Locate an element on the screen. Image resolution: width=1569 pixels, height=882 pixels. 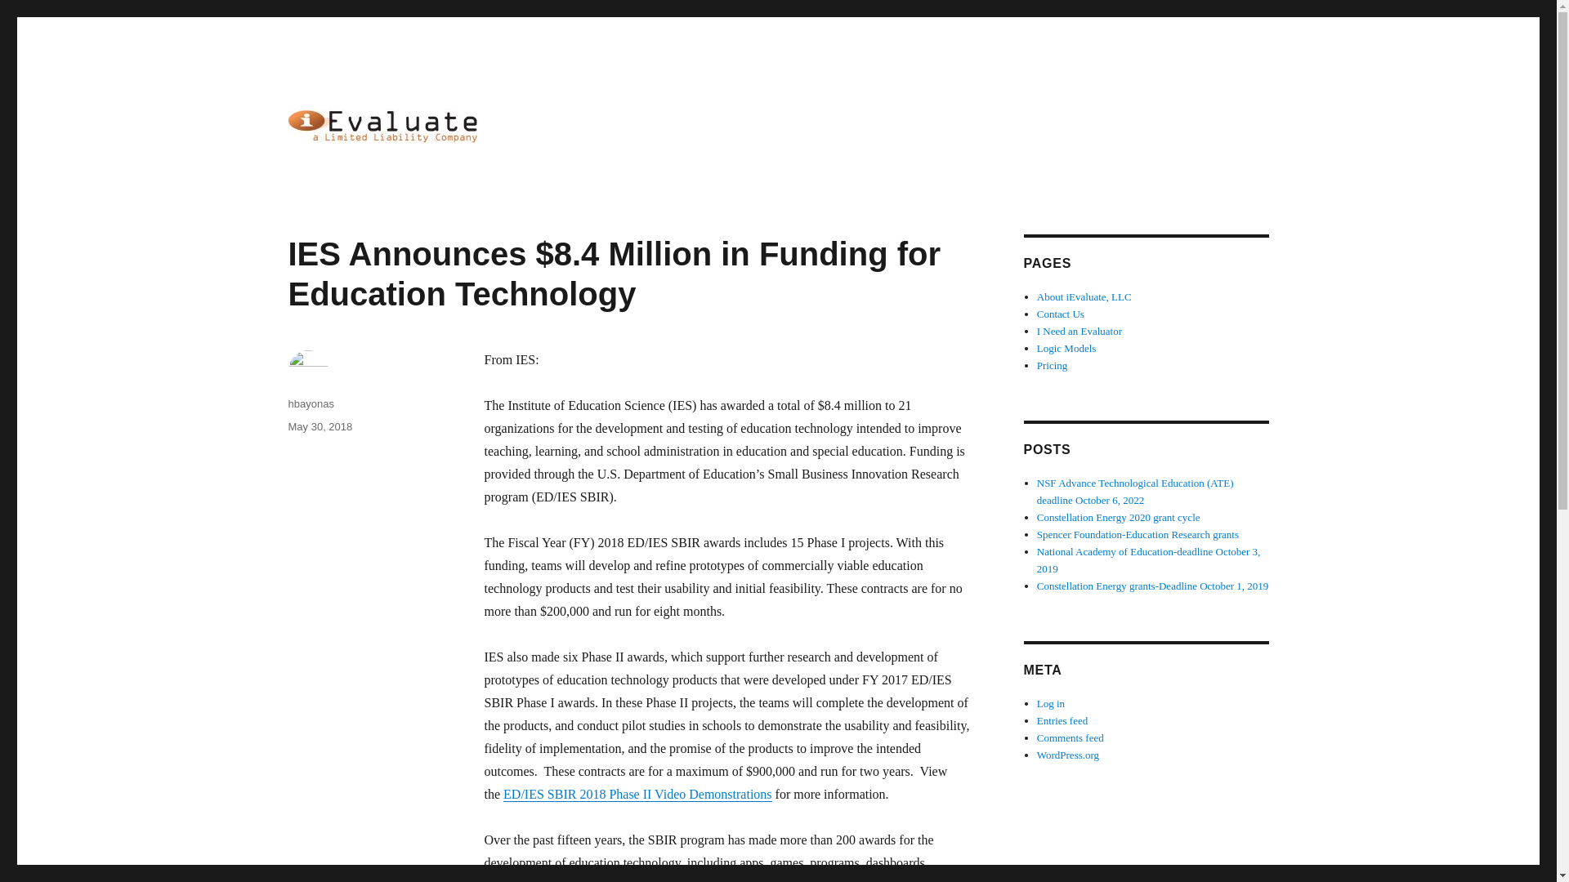
Pricing is located at coordinates (1053, 364).